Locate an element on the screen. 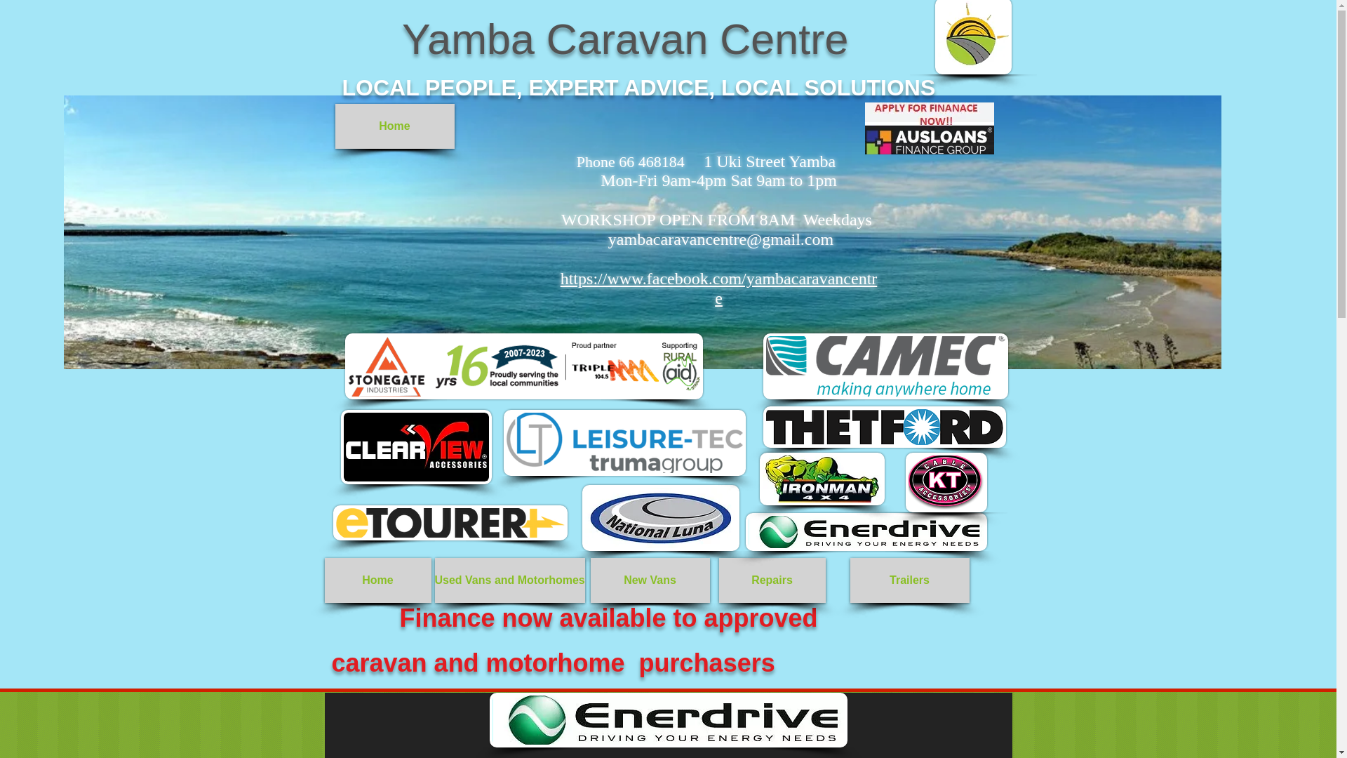 Image resolution: width=1347 pixels, height=758 pixels. Used Vans and Motorhomes is located at coordinates (509, 580).